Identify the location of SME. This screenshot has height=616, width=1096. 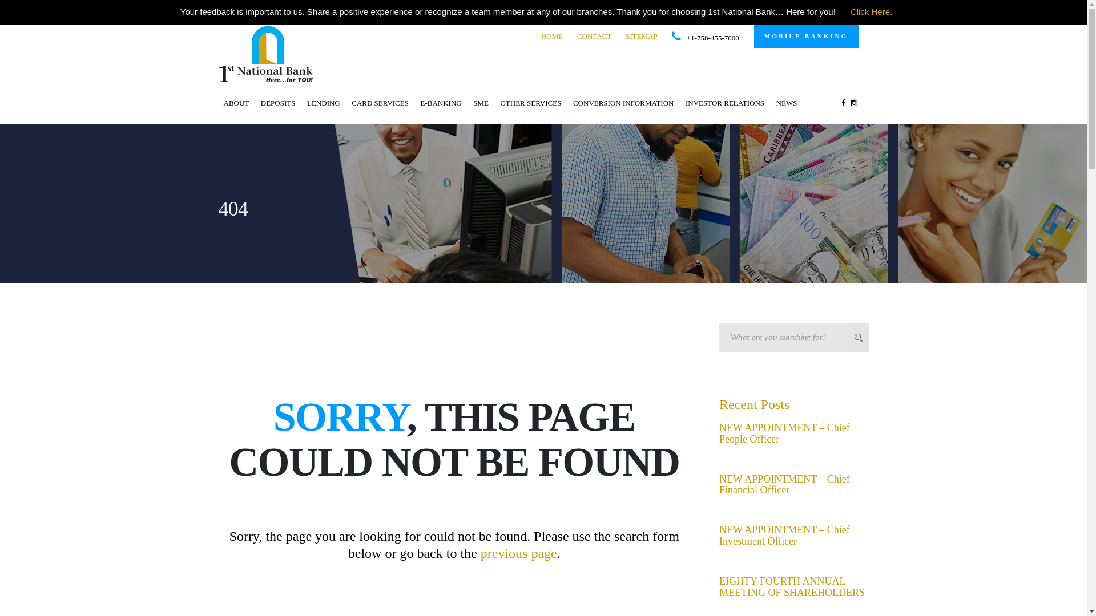
(481, 103).